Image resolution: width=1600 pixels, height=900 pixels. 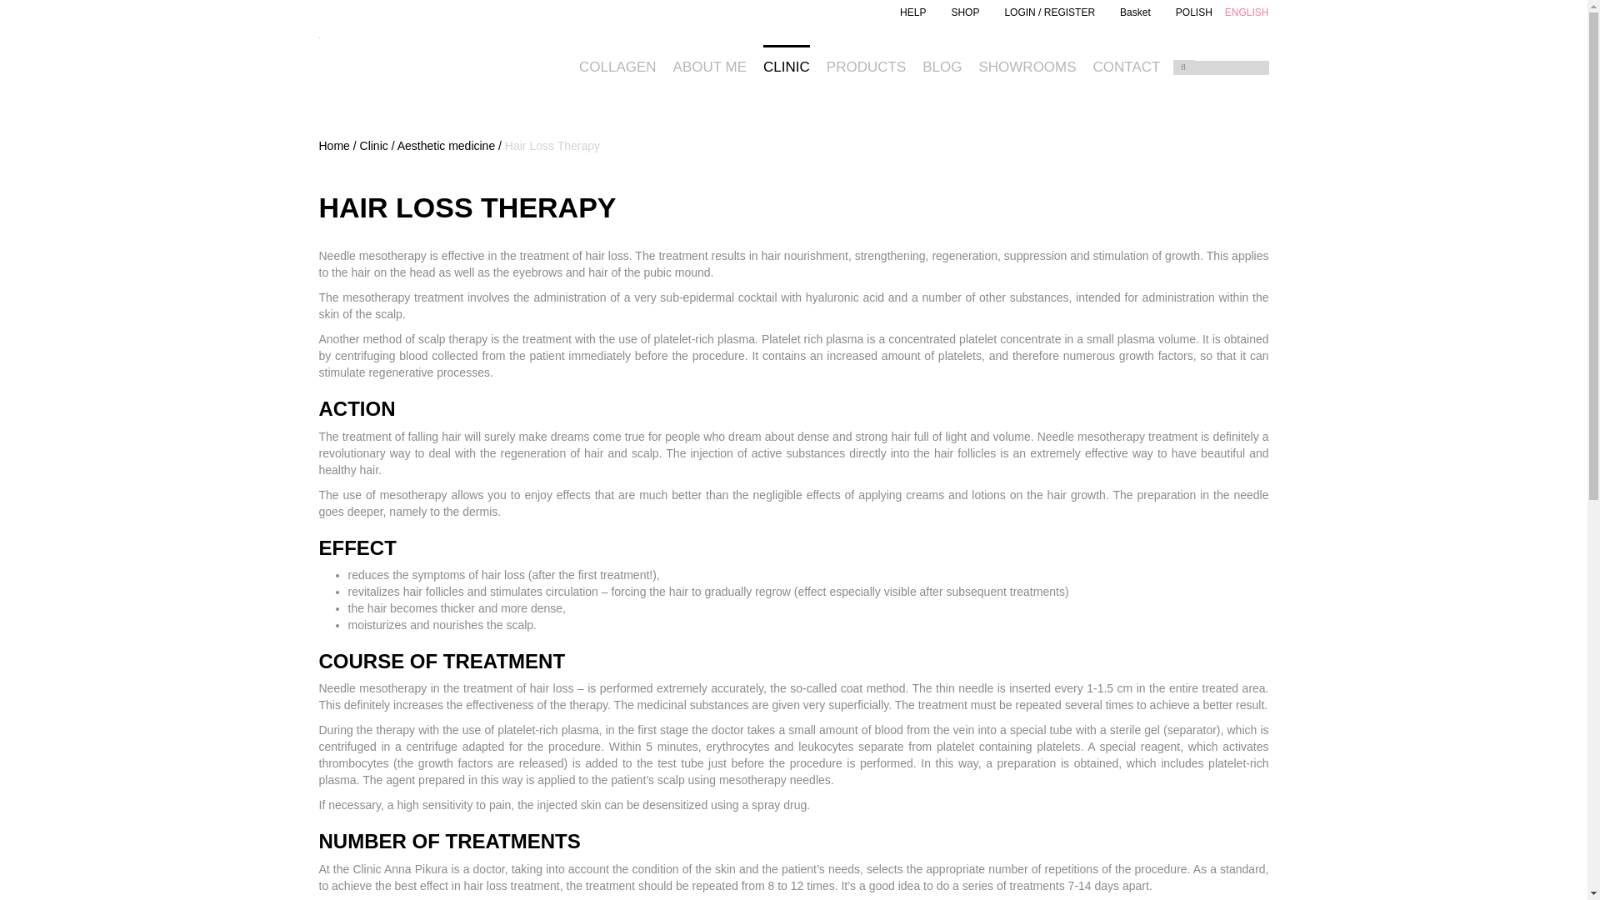 What do you see at coordinates (786, 60) in the screenshot?
I see `CLINIC` at bounding box center [786, 60].